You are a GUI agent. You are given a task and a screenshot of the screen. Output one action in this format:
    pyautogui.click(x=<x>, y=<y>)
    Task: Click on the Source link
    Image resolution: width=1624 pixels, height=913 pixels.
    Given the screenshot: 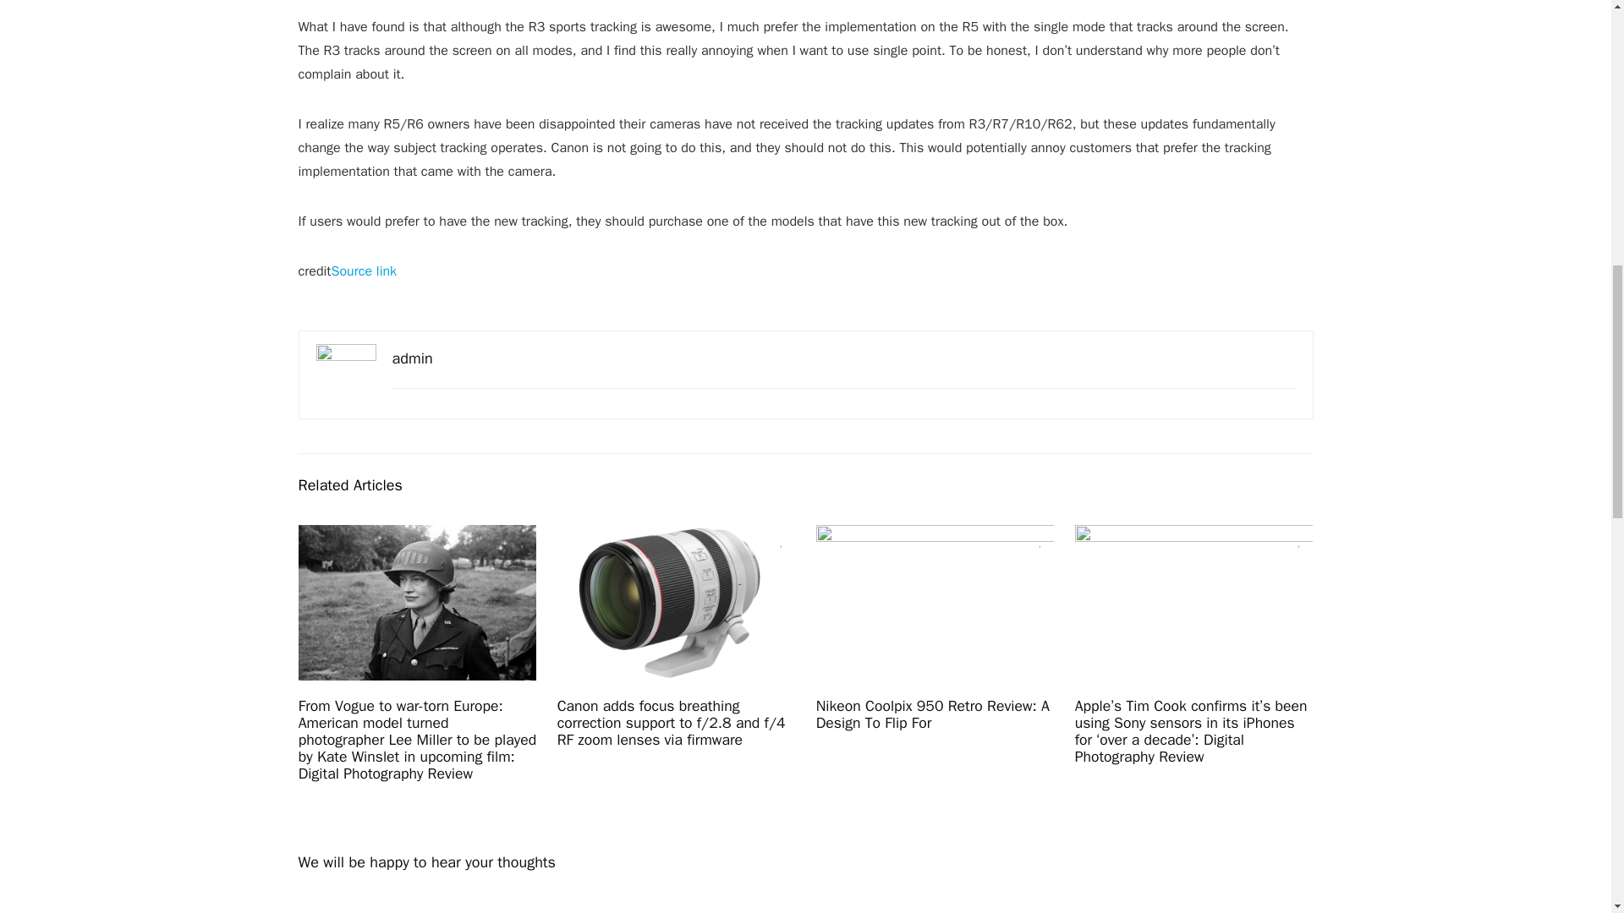 What is the action you would take?
    pyautogui.click(x=364, y=271)
    